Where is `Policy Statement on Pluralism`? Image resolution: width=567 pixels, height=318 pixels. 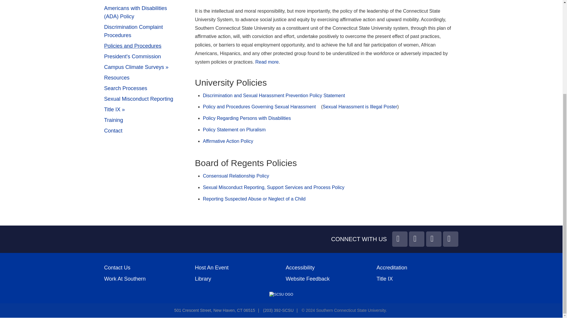 Policy Statement on Pluralism is located at coordinates (234, 130).